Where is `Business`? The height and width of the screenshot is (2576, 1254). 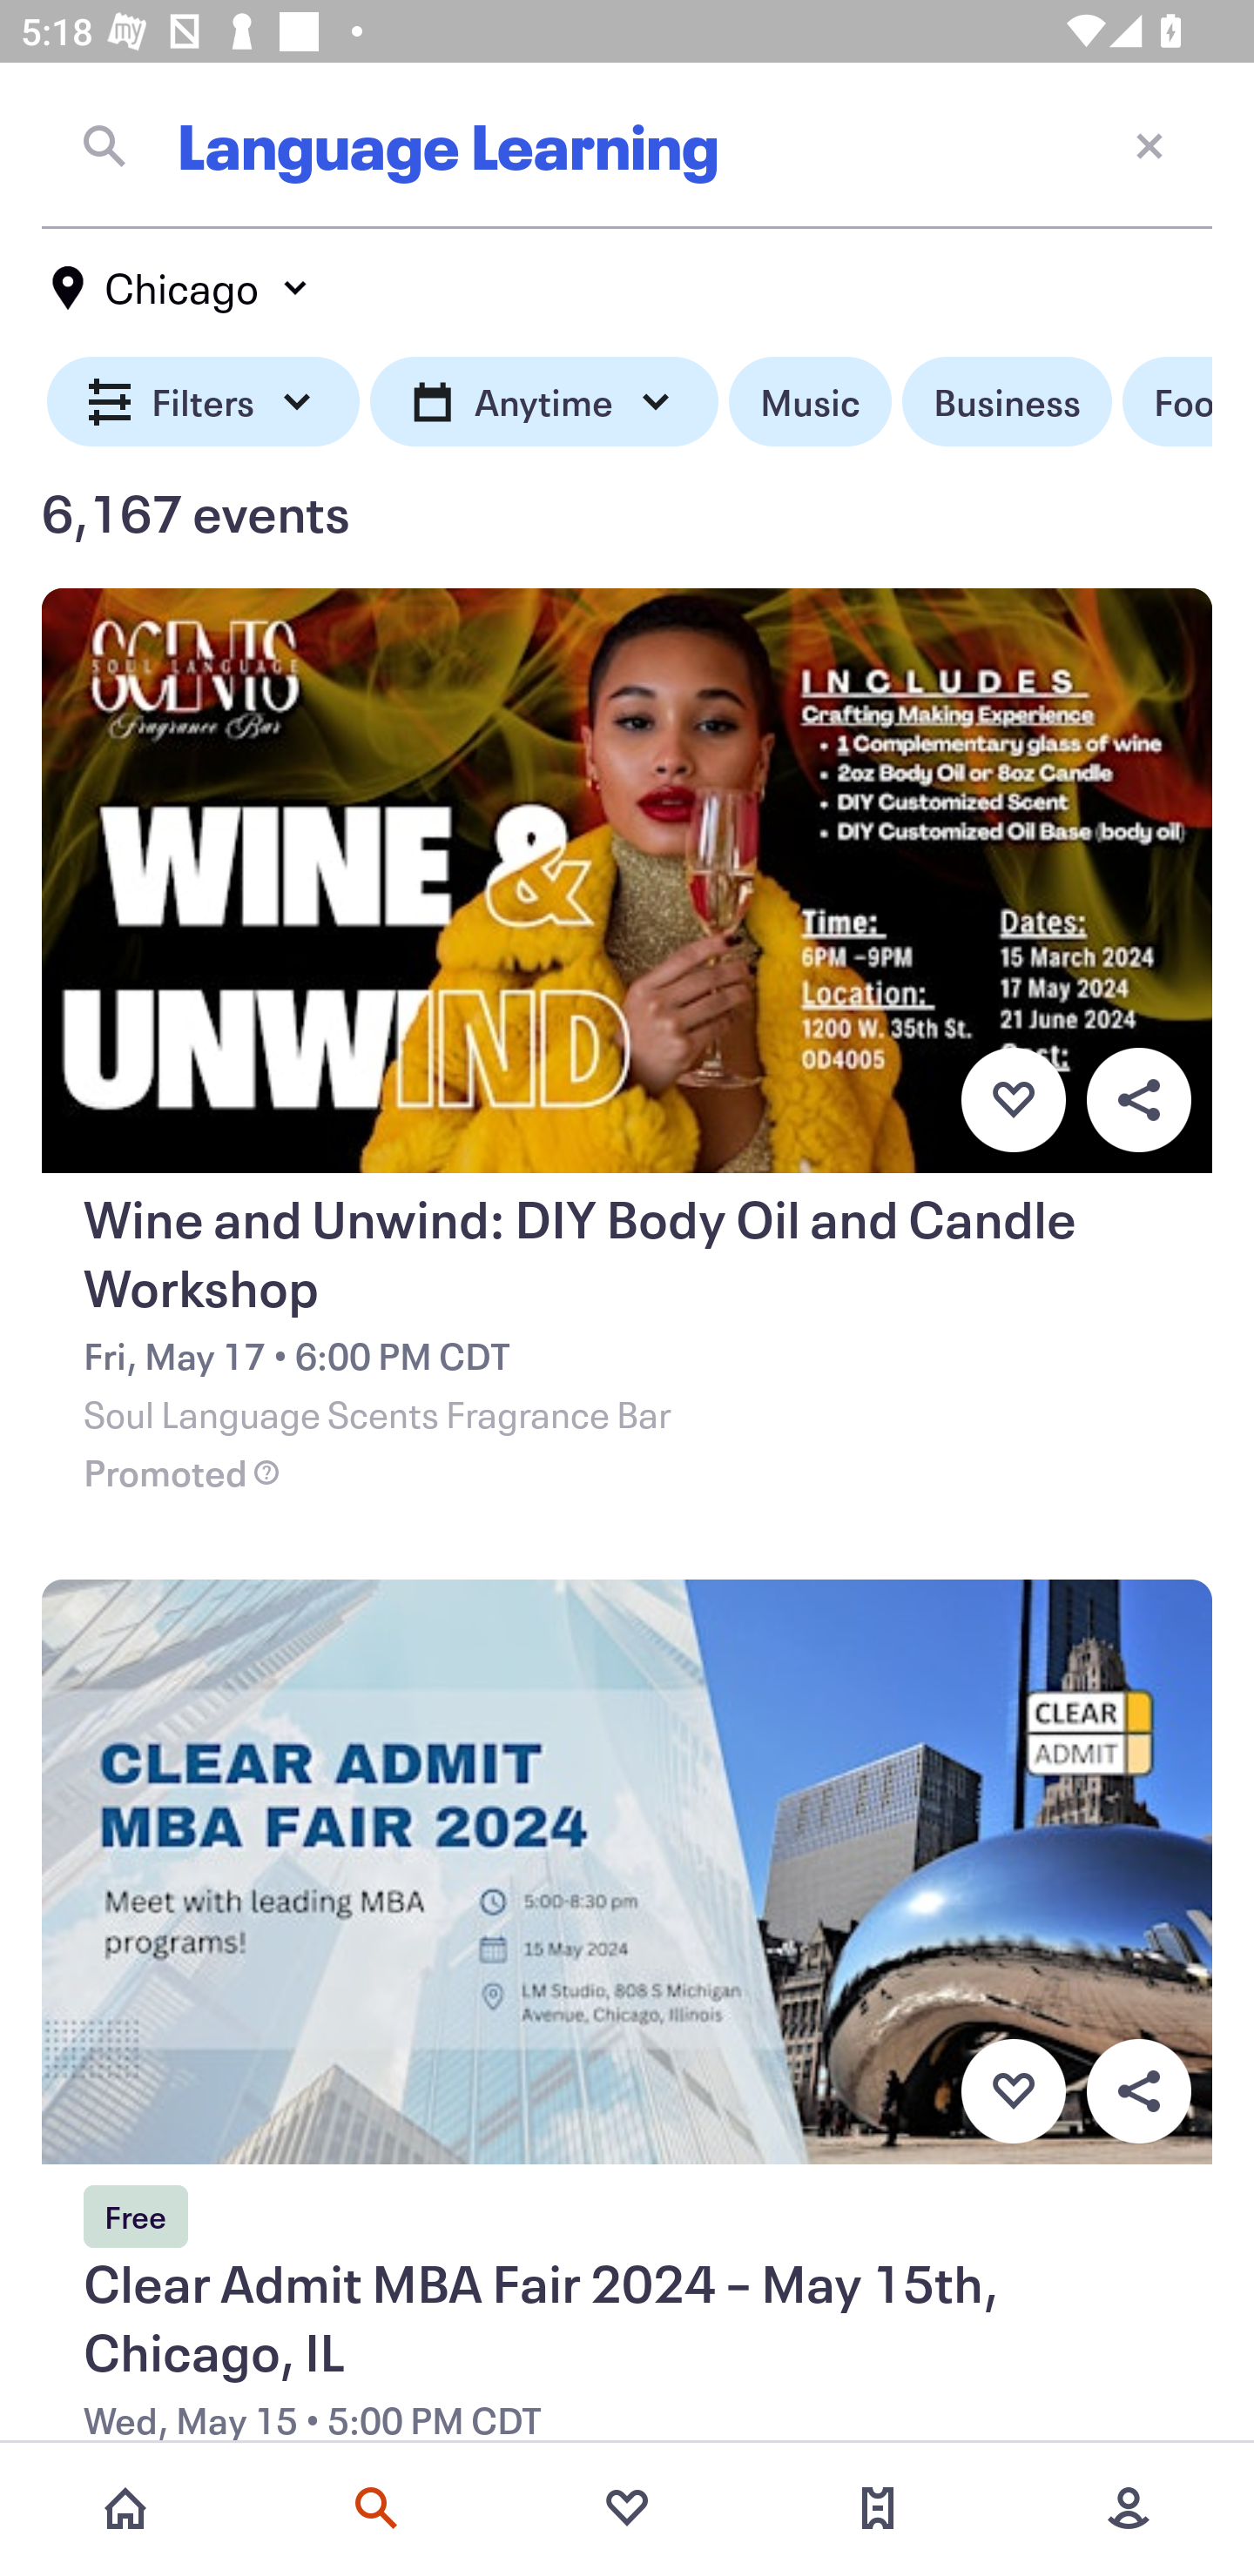
Business is located at coordinates (1007, 402).